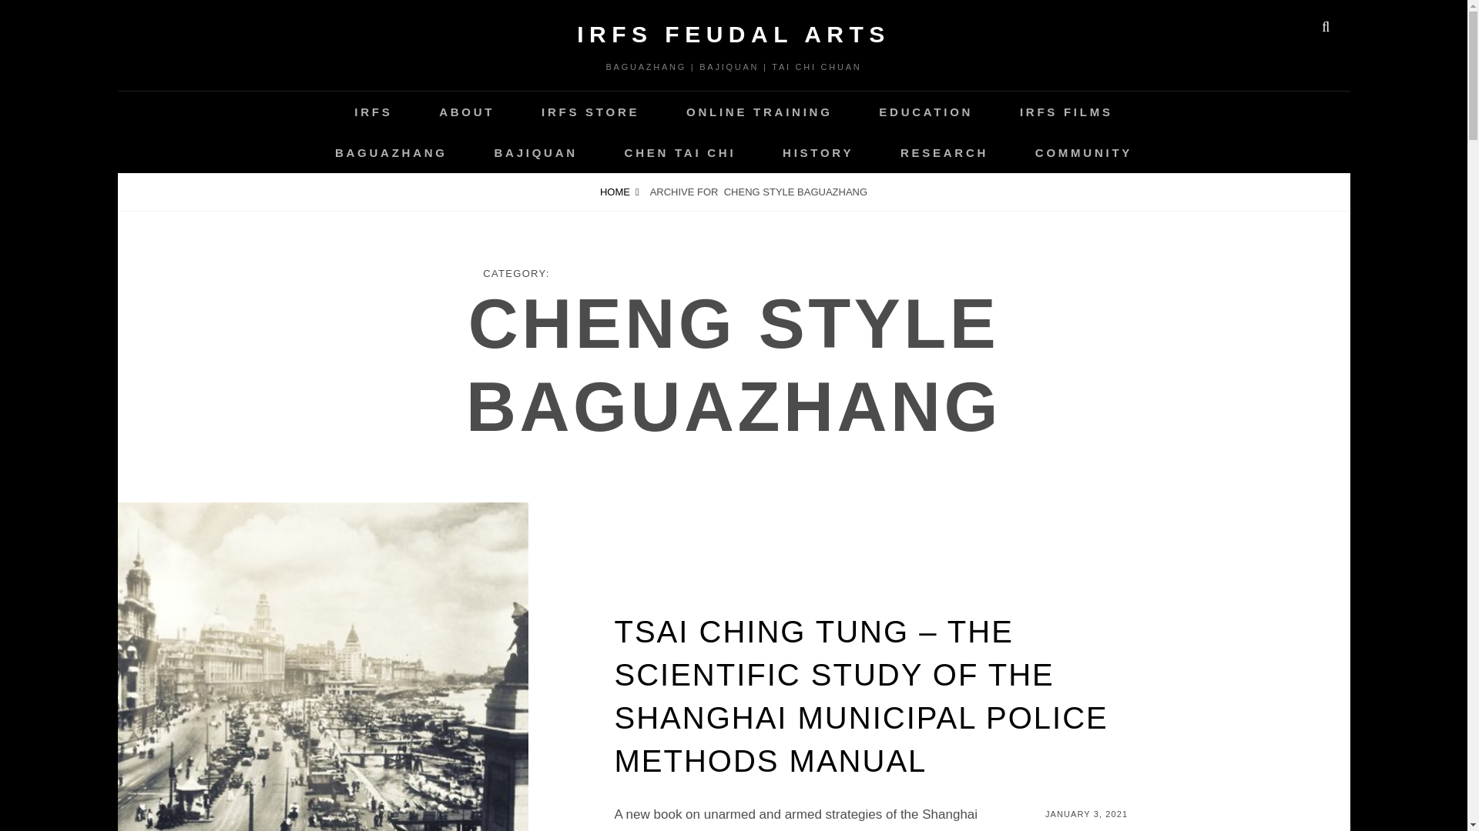 This screenshot has width=1479, height=831. I want to click on IRFS FEUDAL ARTS, so click(733, 34).